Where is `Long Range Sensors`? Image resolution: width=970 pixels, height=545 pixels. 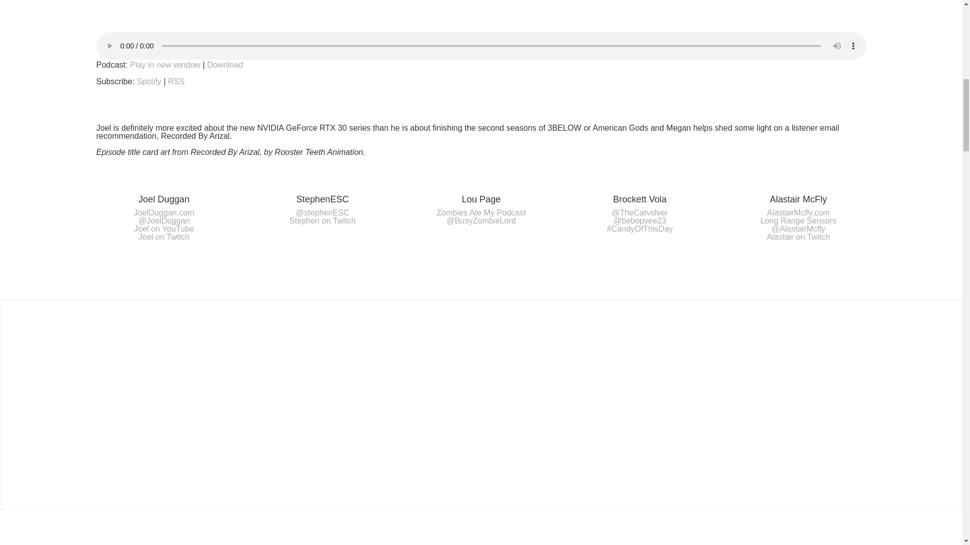 Long Range Sensors is located at coordinates (798, 221).